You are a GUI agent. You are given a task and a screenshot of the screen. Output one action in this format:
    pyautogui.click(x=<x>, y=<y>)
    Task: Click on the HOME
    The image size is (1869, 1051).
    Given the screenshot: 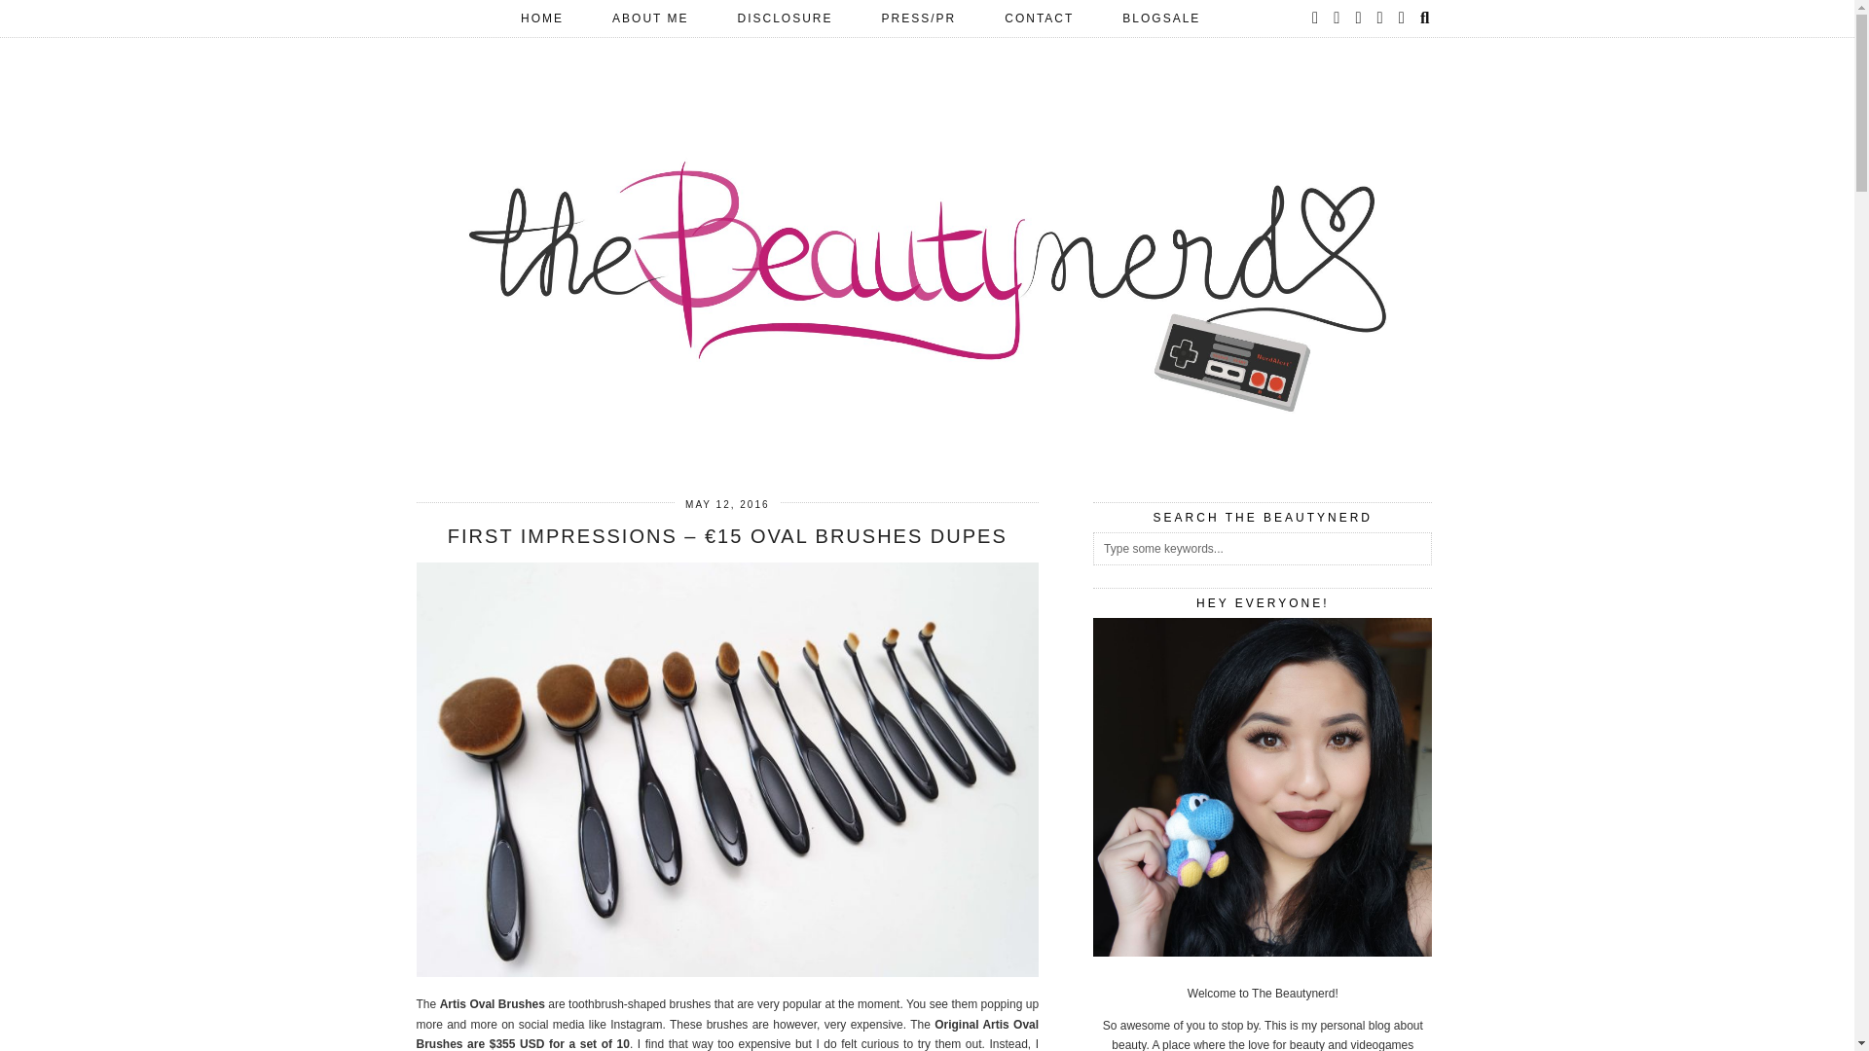 What is the action you would take?
    pyautogui.click(x=542, y=18)
    